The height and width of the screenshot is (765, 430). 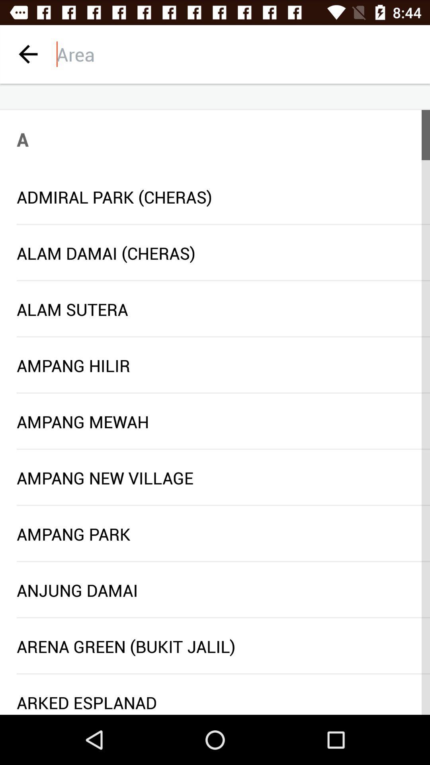 I want to click on tap the ampang park item, so click(x=215, y=534).